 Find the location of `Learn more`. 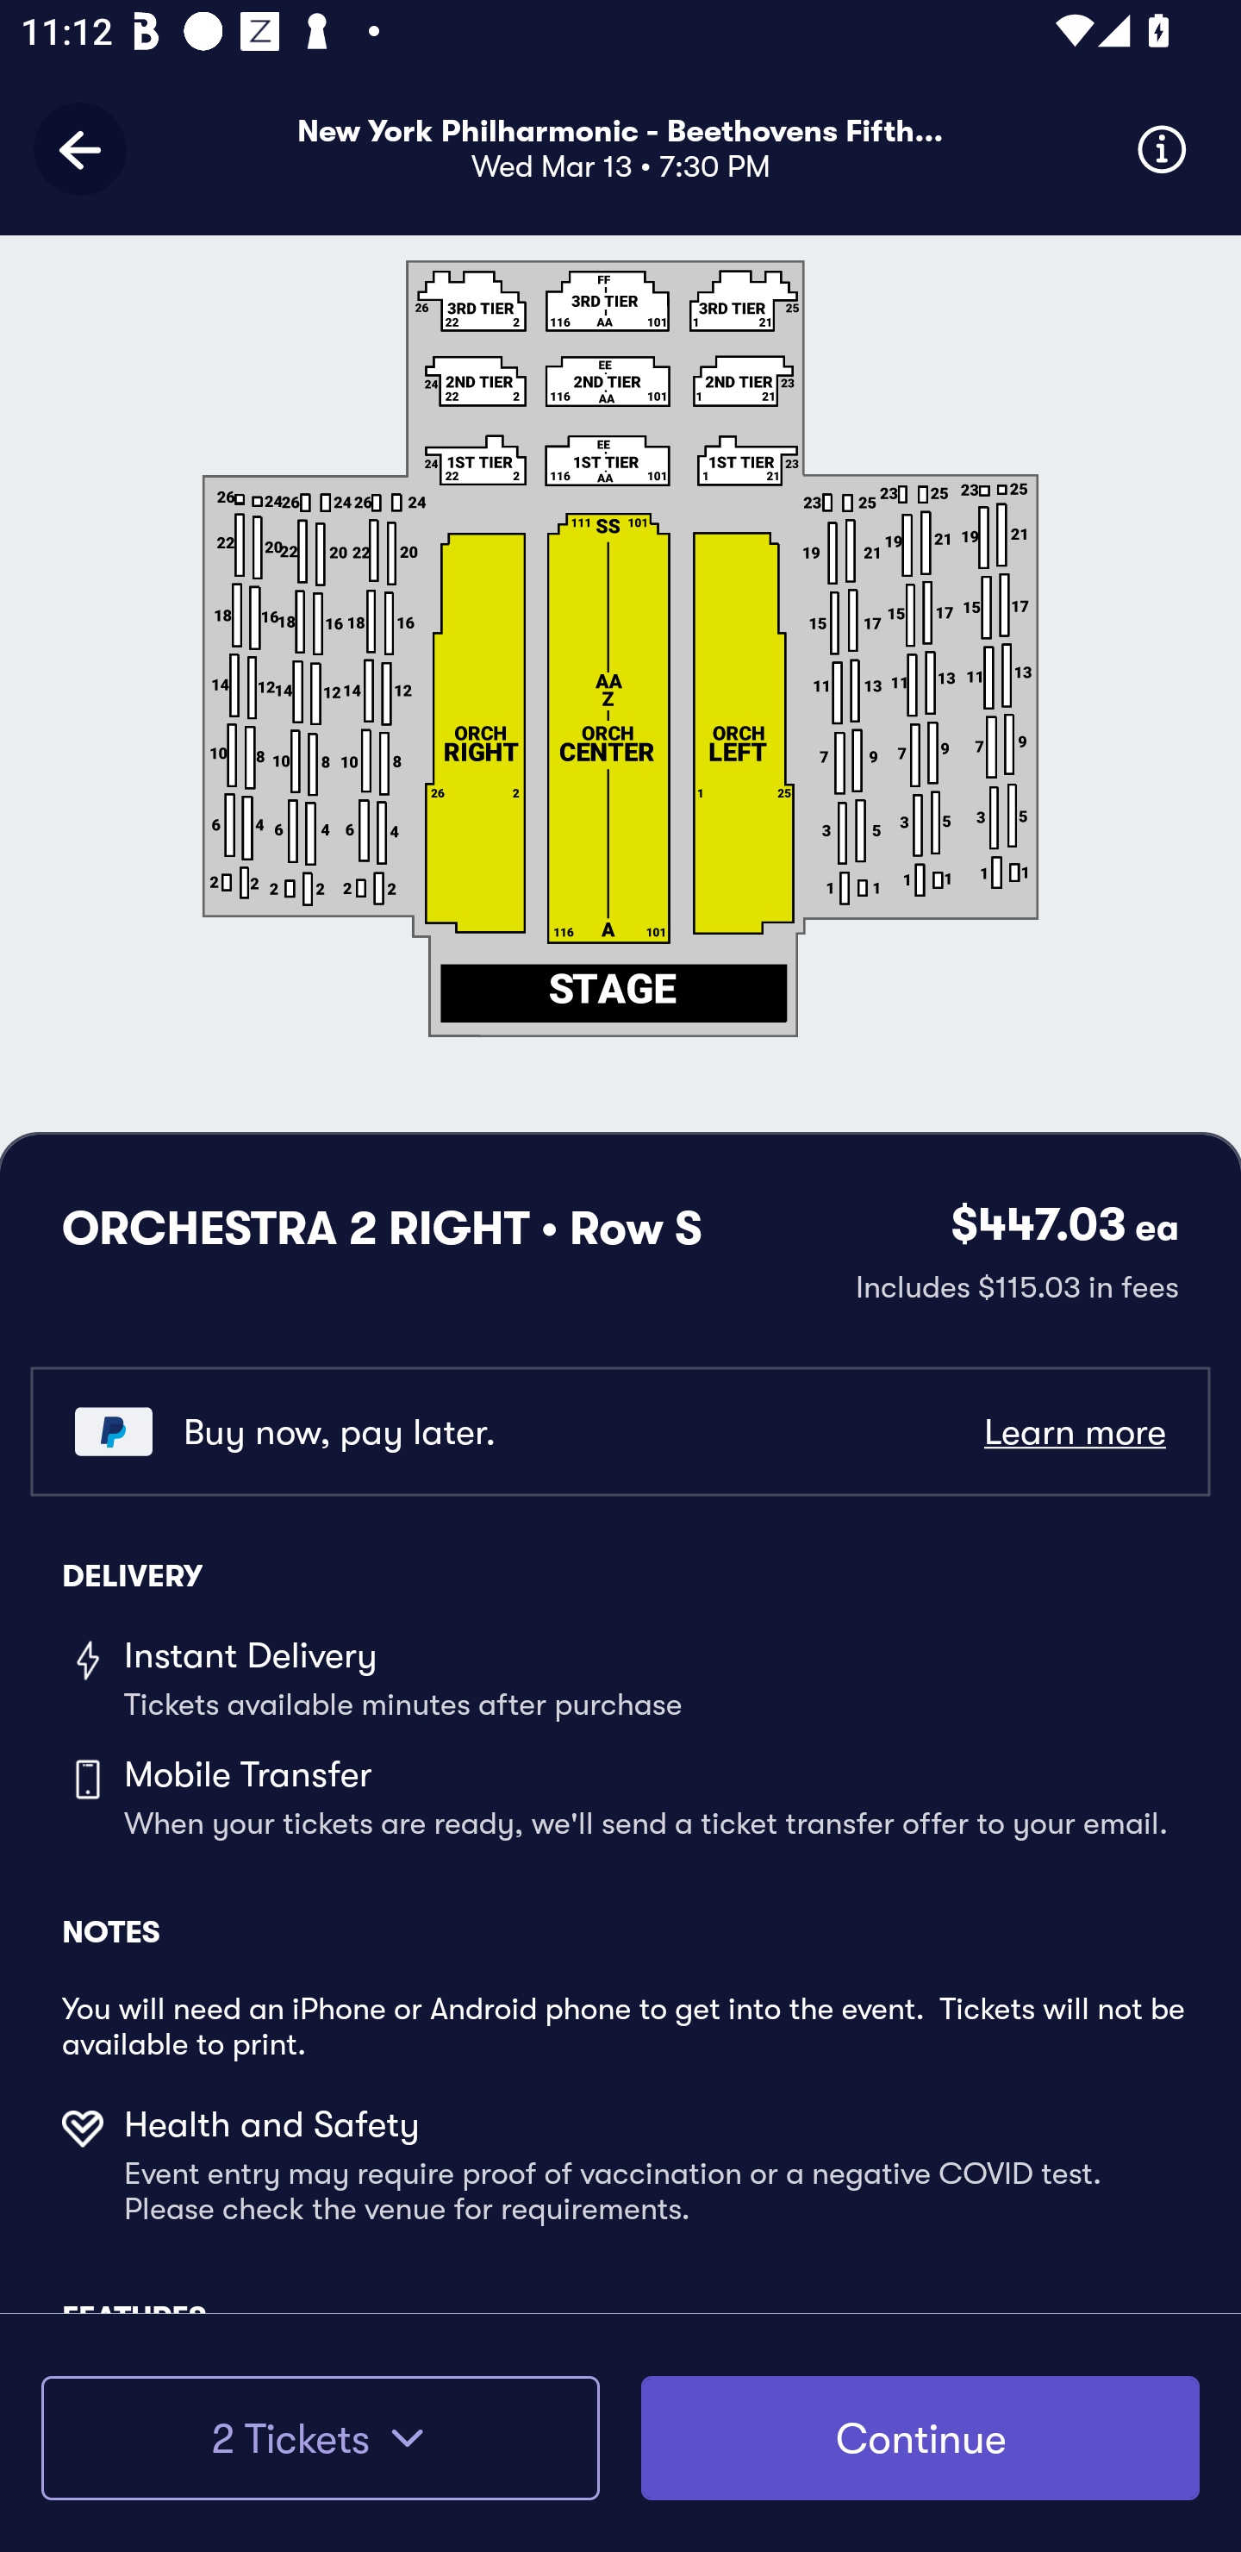

Learn more is located at coordinates (1074, 1433).